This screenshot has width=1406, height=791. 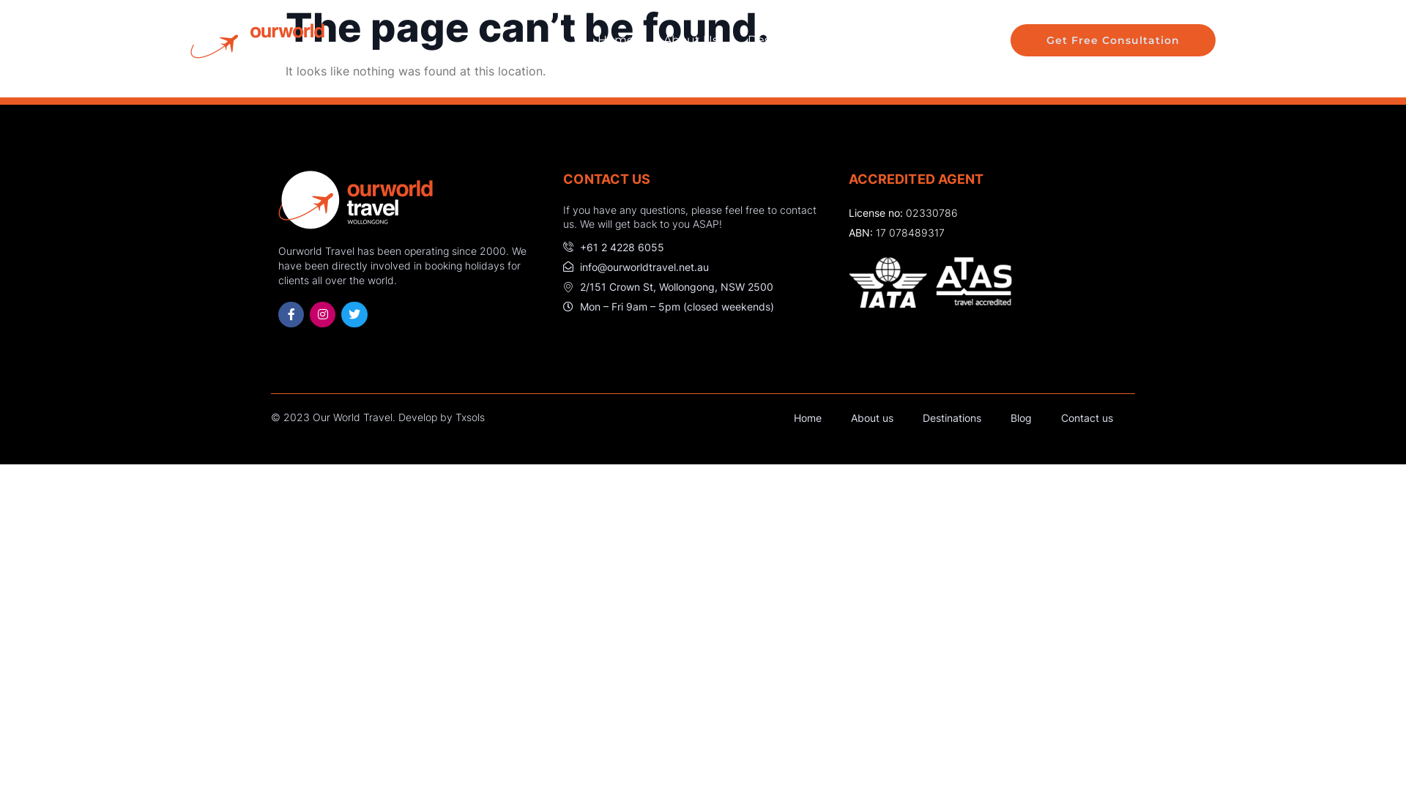 What do you see at coordinates (699, 248) in the screenshot?
I see `+61 2 4228 6055` at bounding box center [699, 248].